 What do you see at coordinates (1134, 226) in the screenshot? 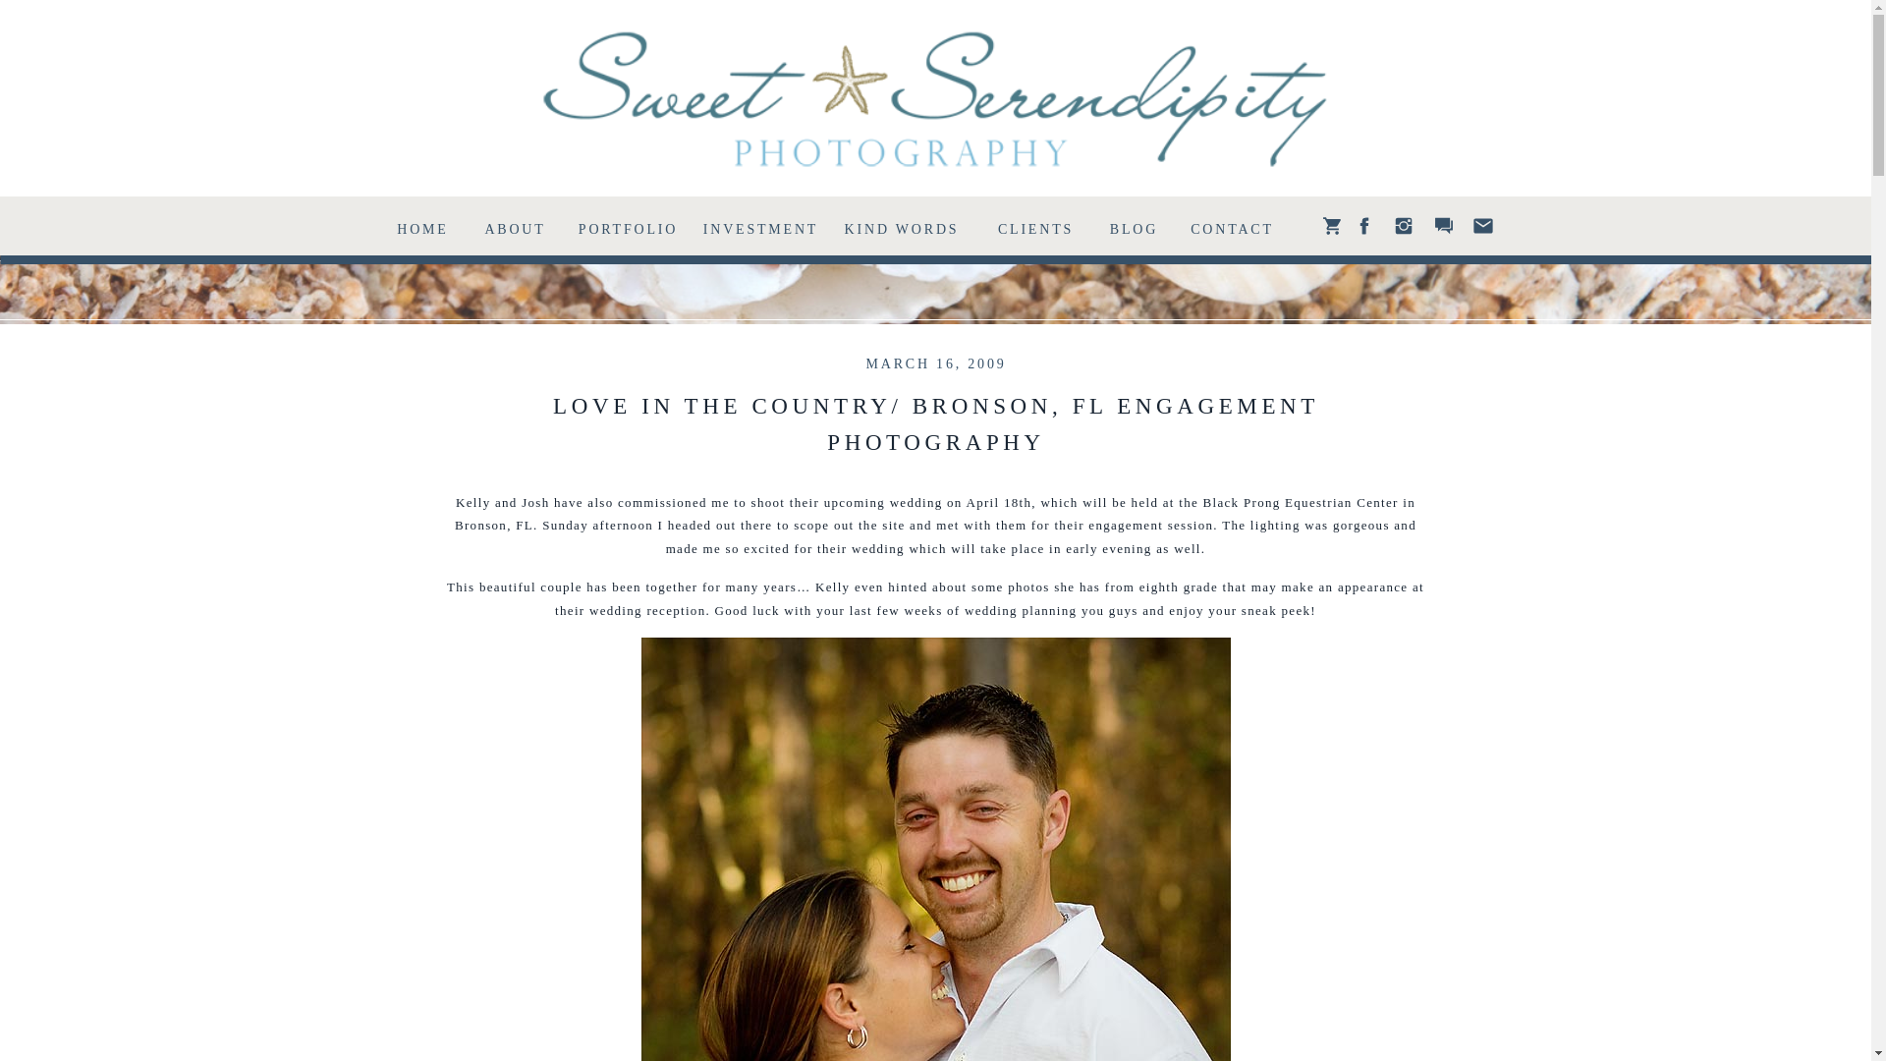
I see `BLOG` at bounding box center [1134, 226].